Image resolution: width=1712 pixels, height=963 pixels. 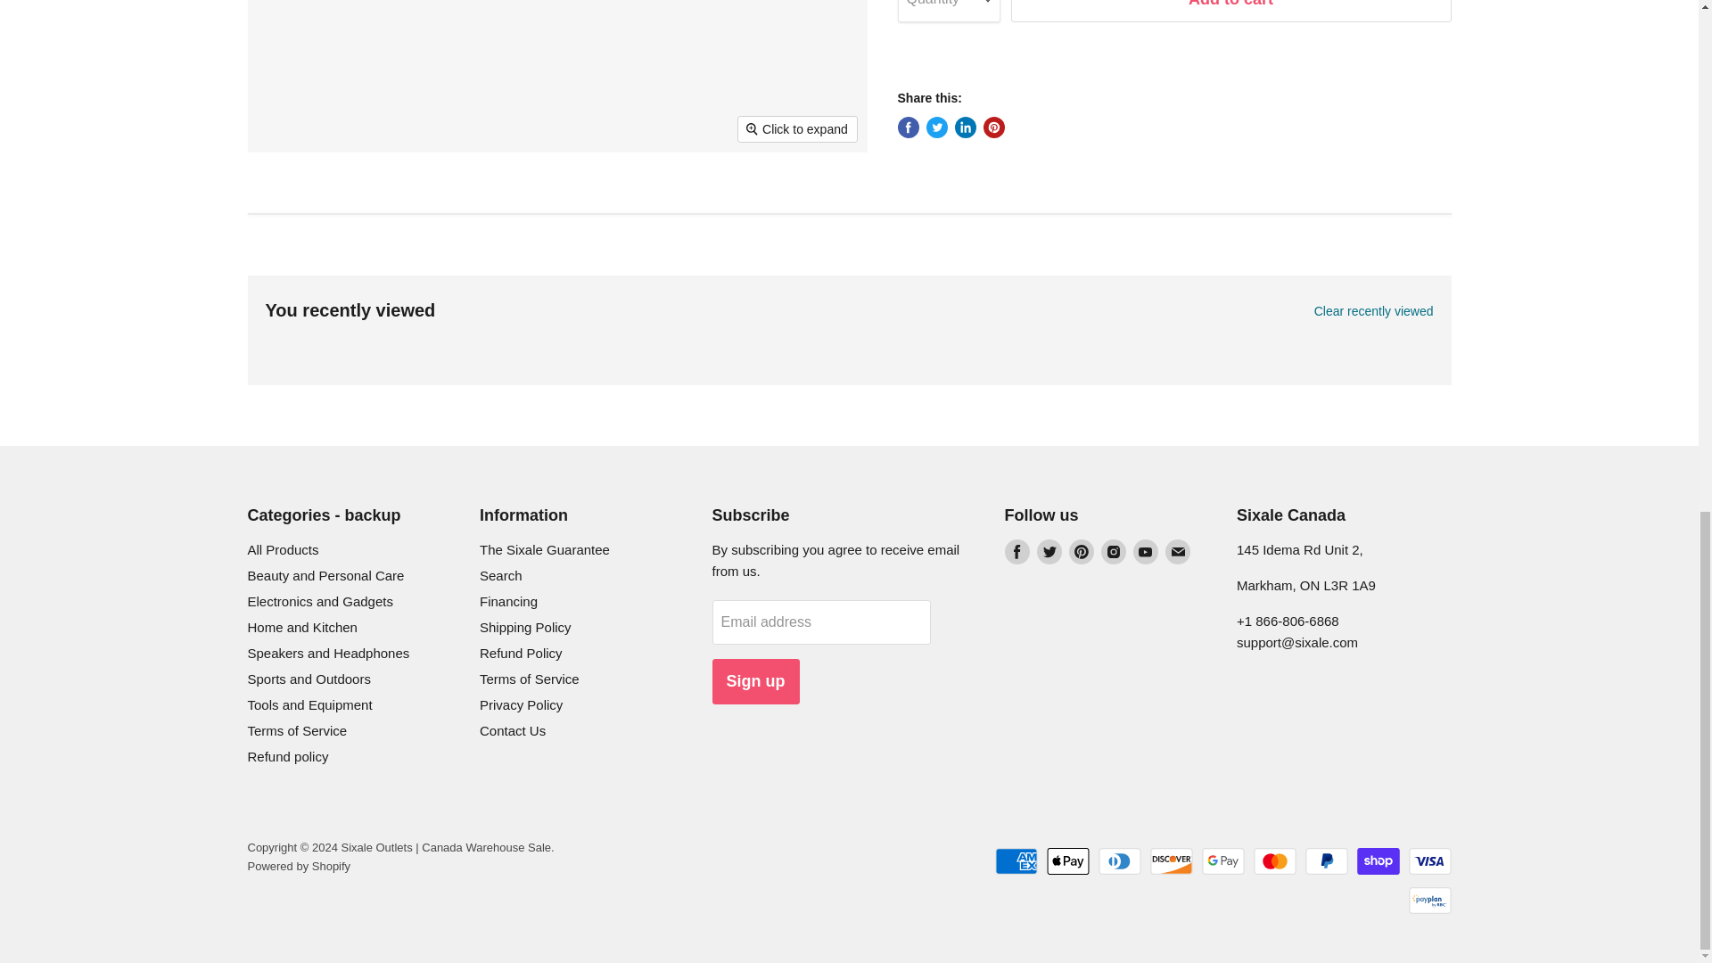 What do you see at coordinates (1049, 551) in the screenshot?
I see `Twitter` at bounding box center [1049, 551].